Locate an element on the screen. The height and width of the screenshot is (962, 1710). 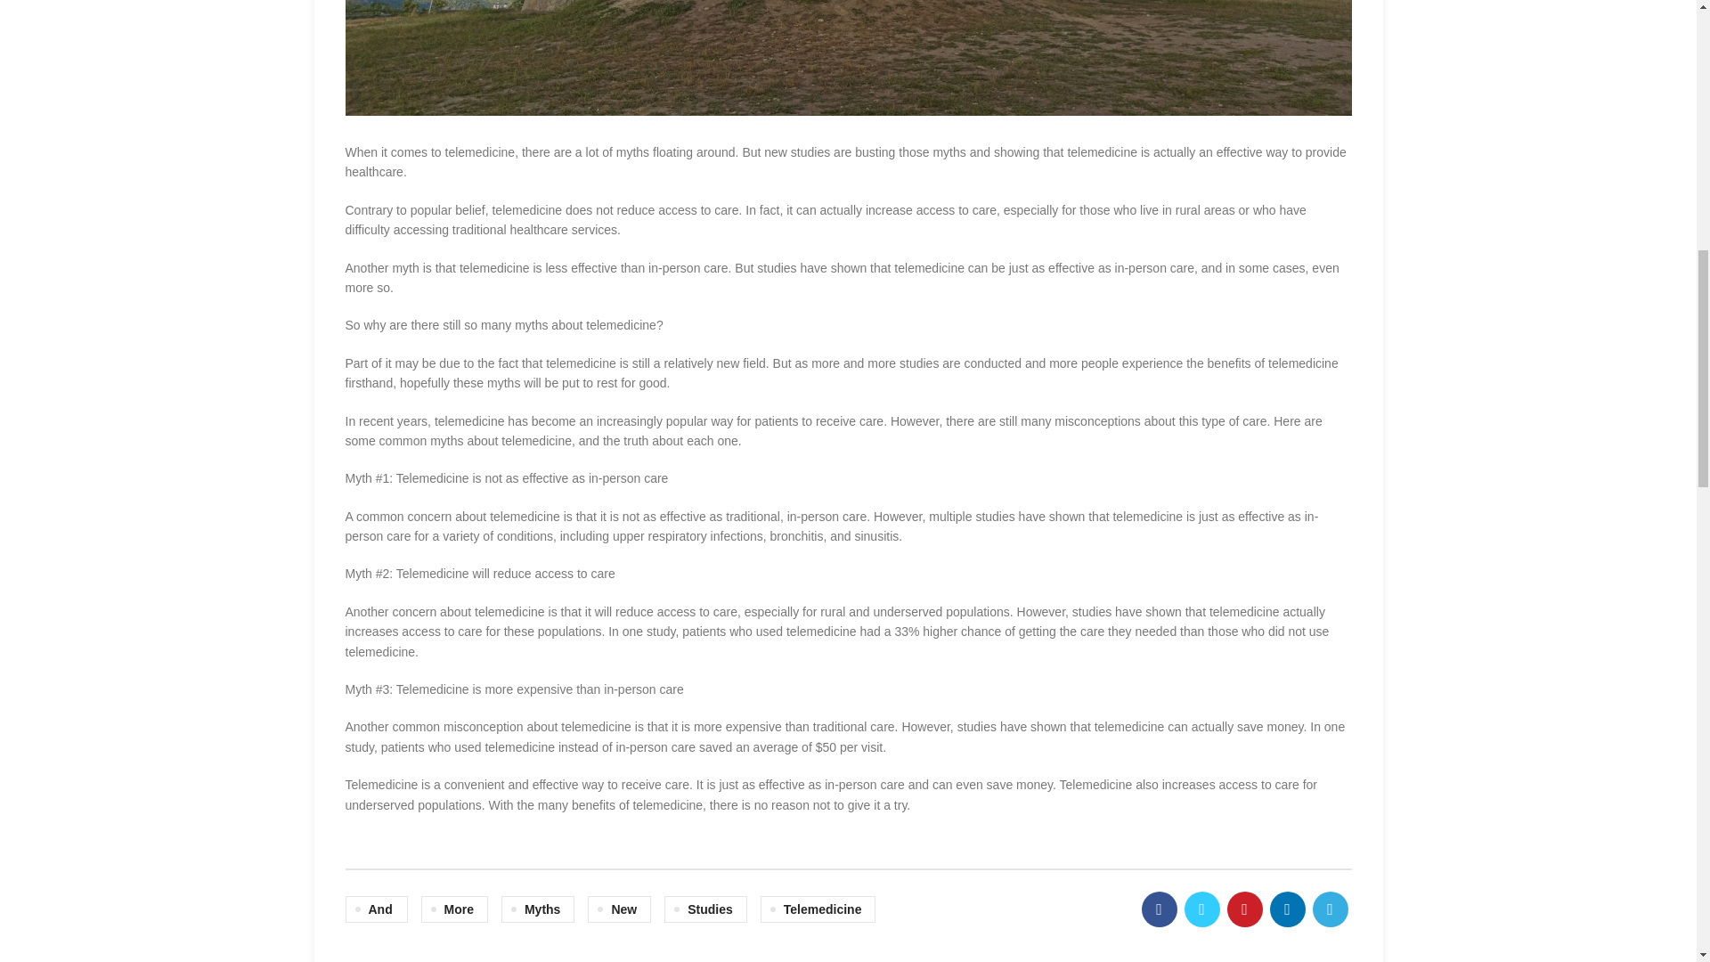
More is located at coordinates (454, 909).